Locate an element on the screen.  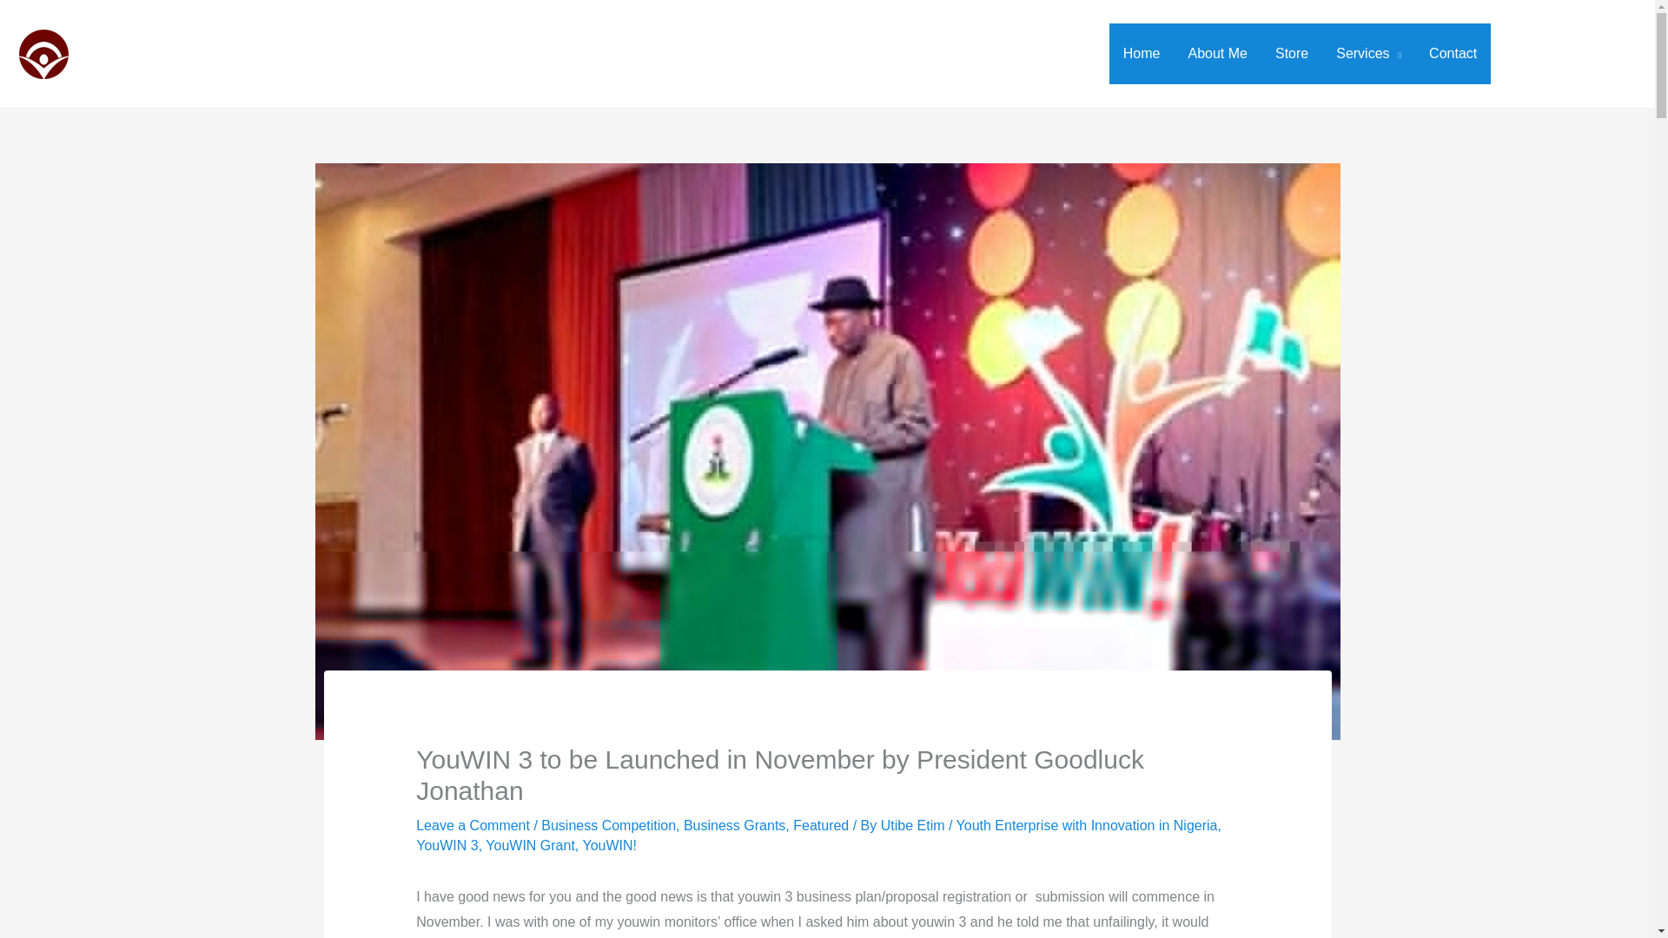
About Me is located at coordinates (1217, 54).